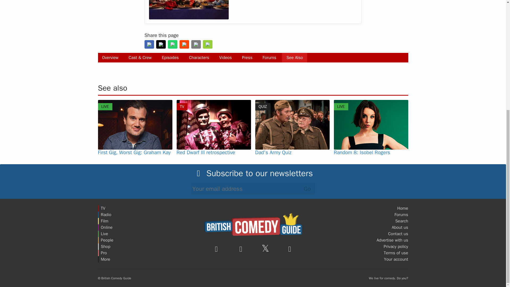 Image resolution: width=510 pixels, height=287 pixels. Describe the element at coordinates (110, 57) in the screenshot. I see `Overview` at that location.